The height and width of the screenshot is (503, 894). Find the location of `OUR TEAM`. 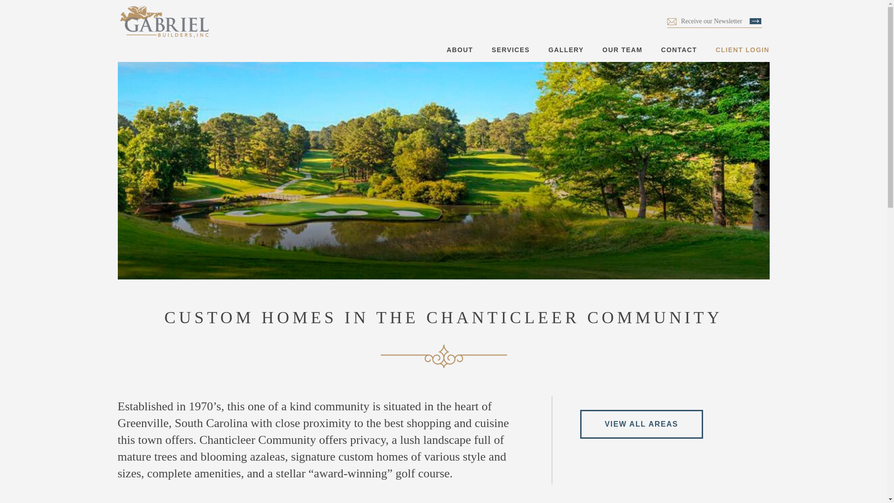

OUR TEAM is located at coordinates (623, 49).